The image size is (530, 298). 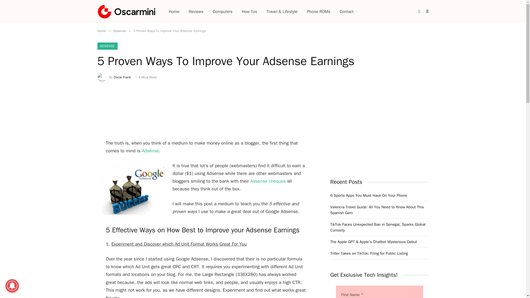 I want to click on What is Adsense, so click(x=150, y=151).